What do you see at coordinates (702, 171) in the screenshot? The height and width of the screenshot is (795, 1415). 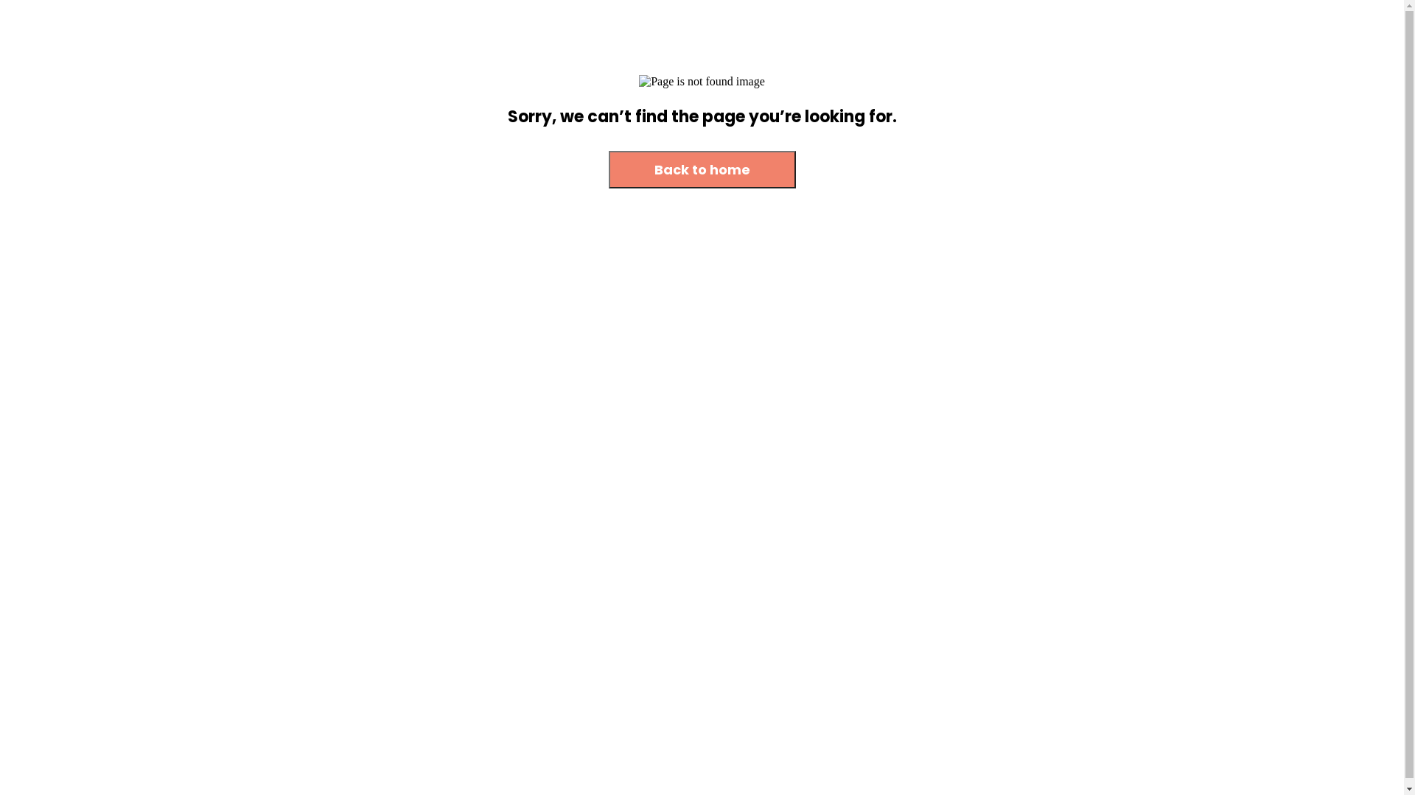 I see `Back to home` at bounding box center [702, 171].